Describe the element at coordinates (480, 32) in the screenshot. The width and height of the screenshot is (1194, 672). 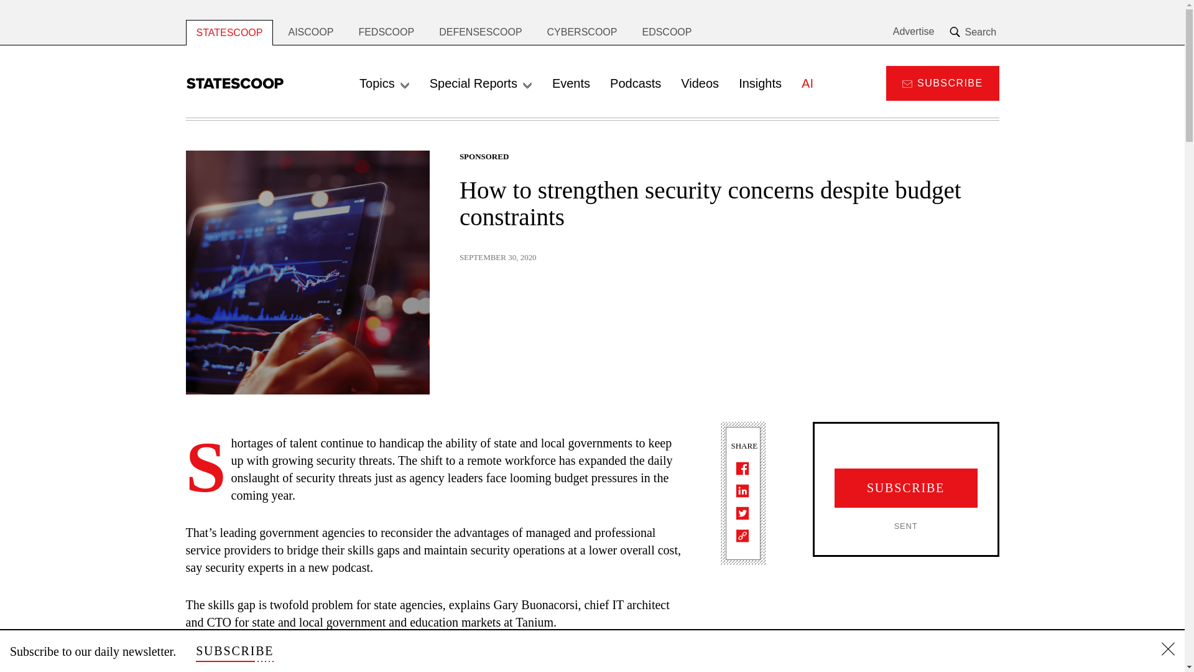
I see `DEFENSESCOOP` at that location.